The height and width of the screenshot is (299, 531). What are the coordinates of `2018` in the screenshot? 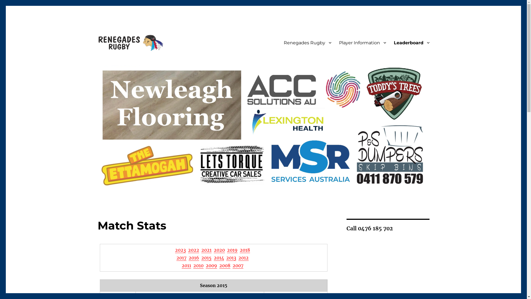 It's located at (245, 250).